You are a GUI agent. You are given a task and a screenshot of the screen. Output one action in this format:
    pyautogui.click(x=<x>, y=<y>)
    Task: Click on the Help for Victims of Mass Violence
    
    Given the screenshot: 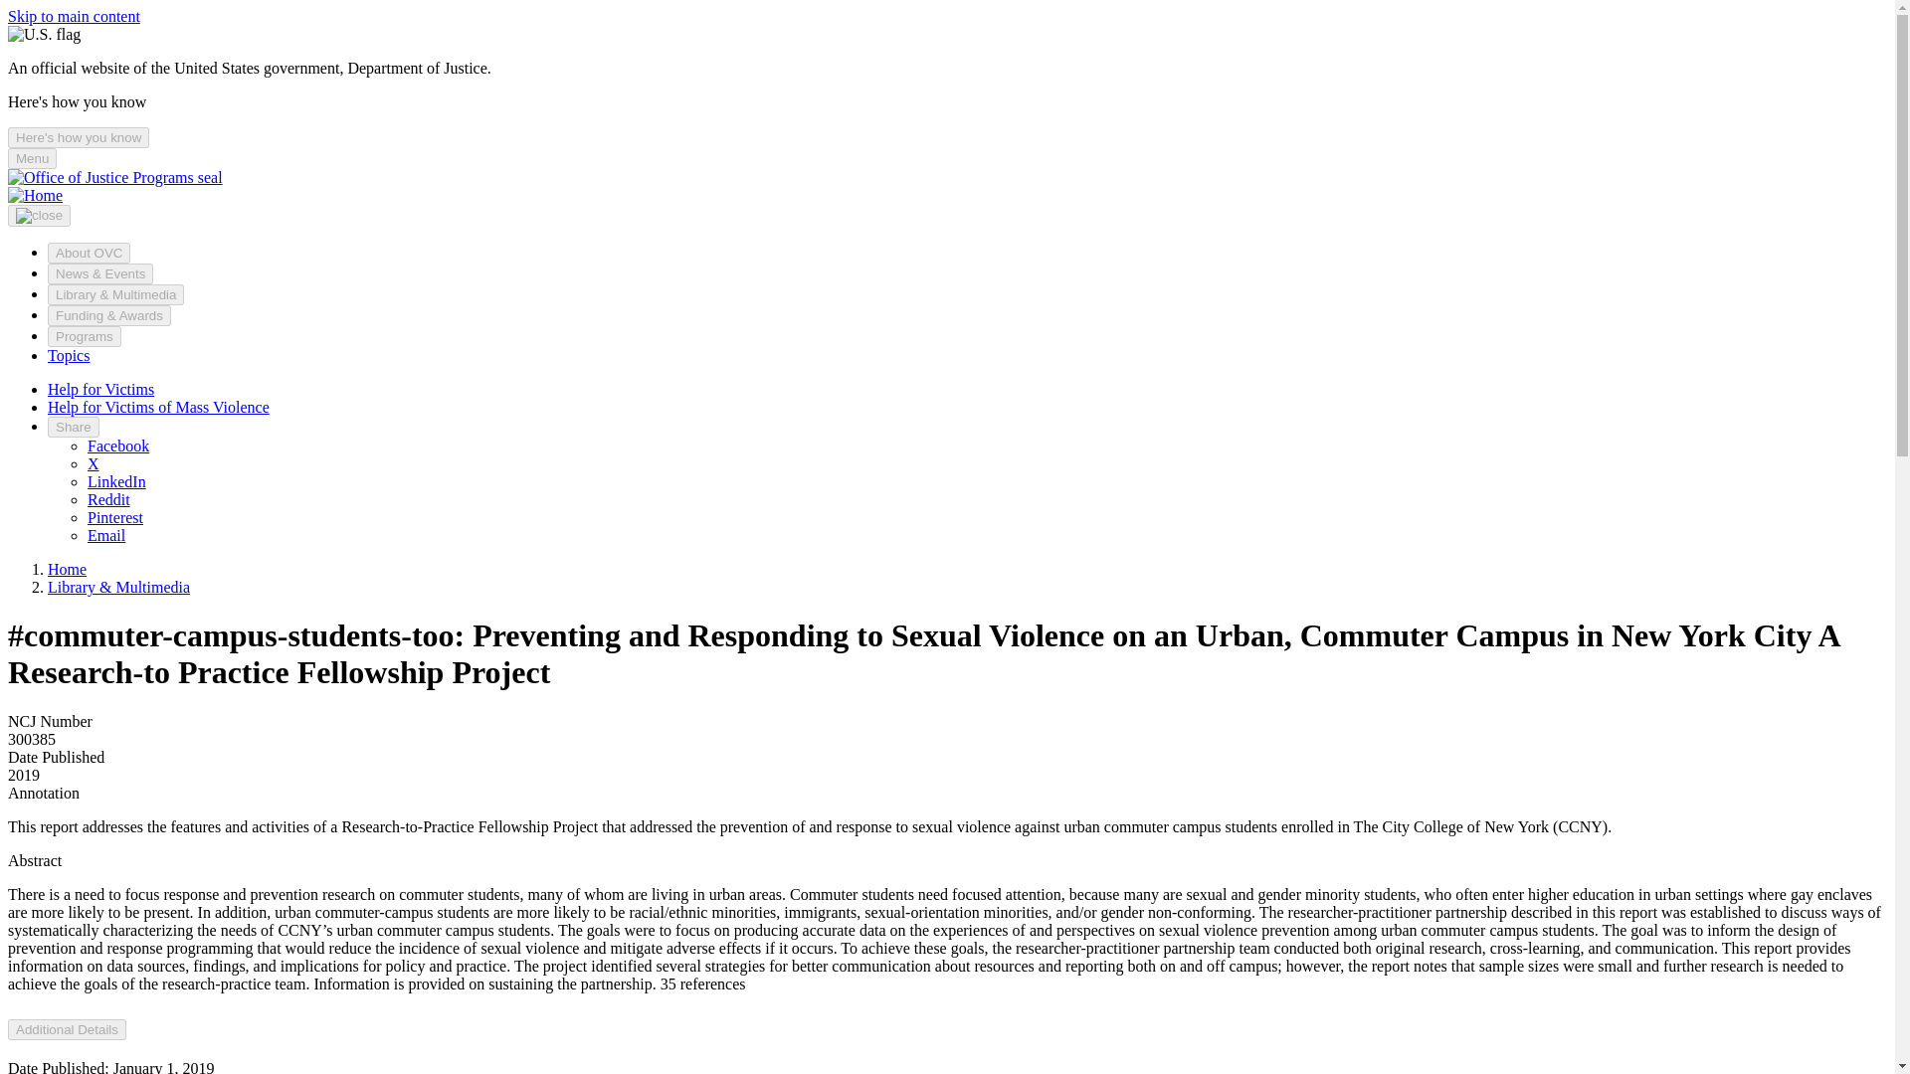 What is the action you would take?
    pyautogui.click(x=158, y=406)
    